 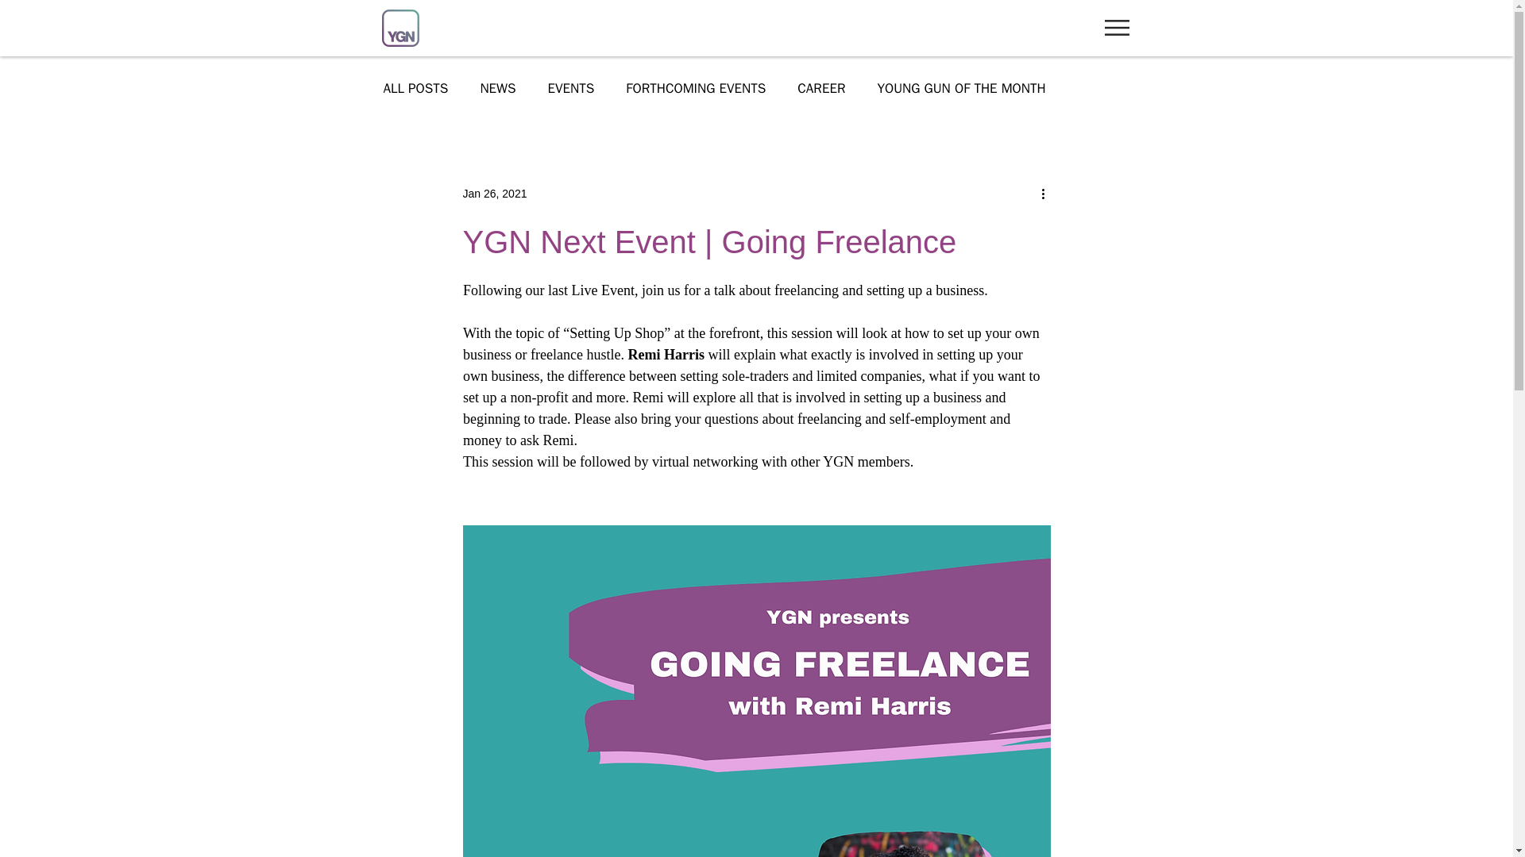 I want to click on NEWS, so click(x=497, y=89).